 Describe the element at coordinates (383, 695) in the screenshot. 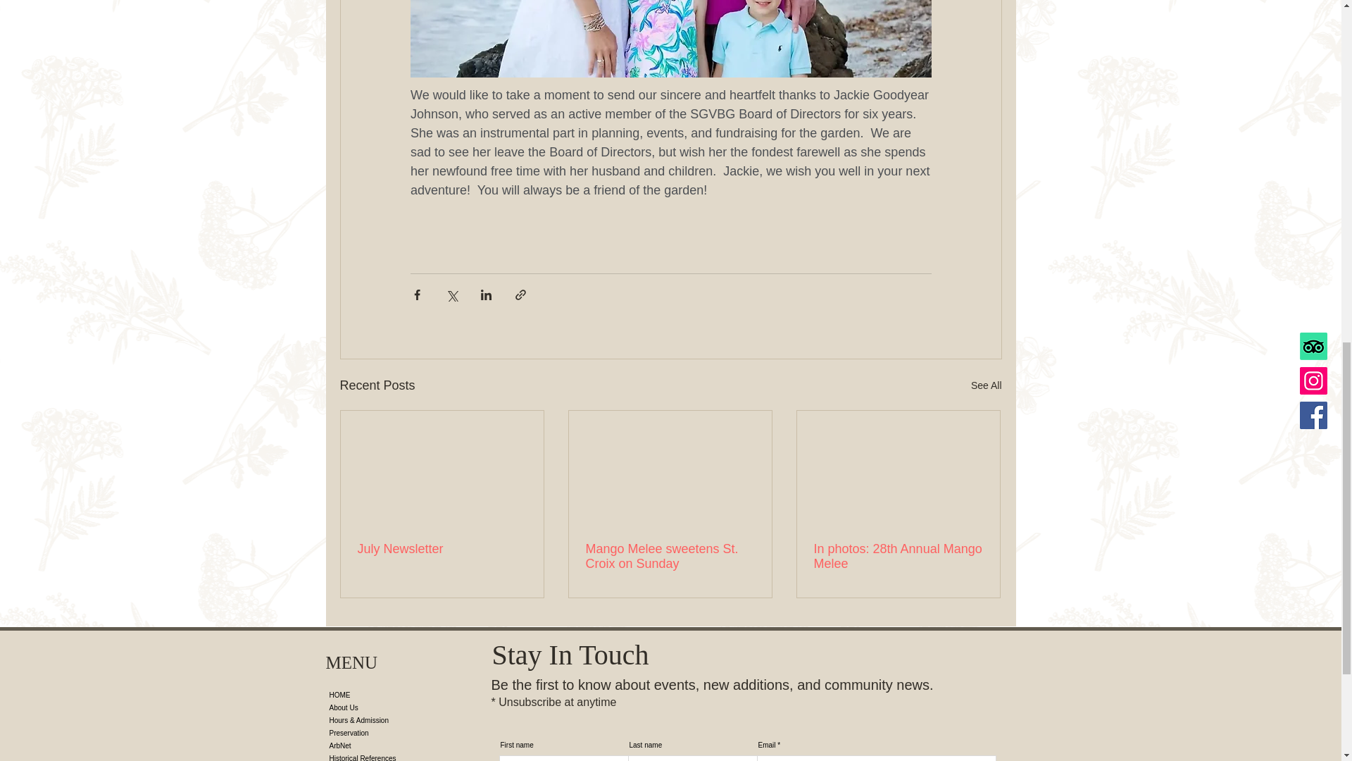

I see `HOME` at that location.